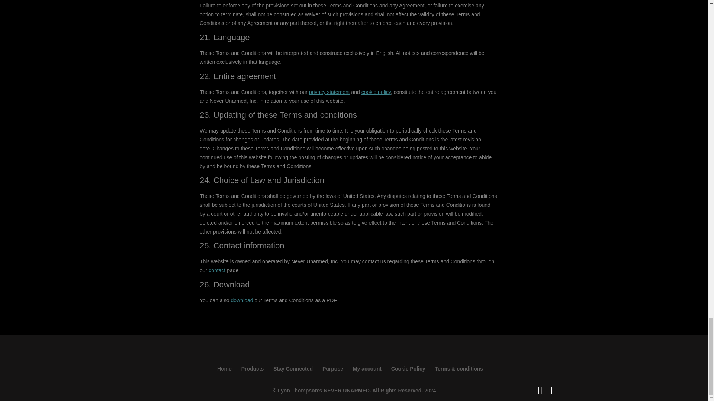  Describe the element at coordinates (333, 368) in the screenshot. I see `Purpose` at that location.